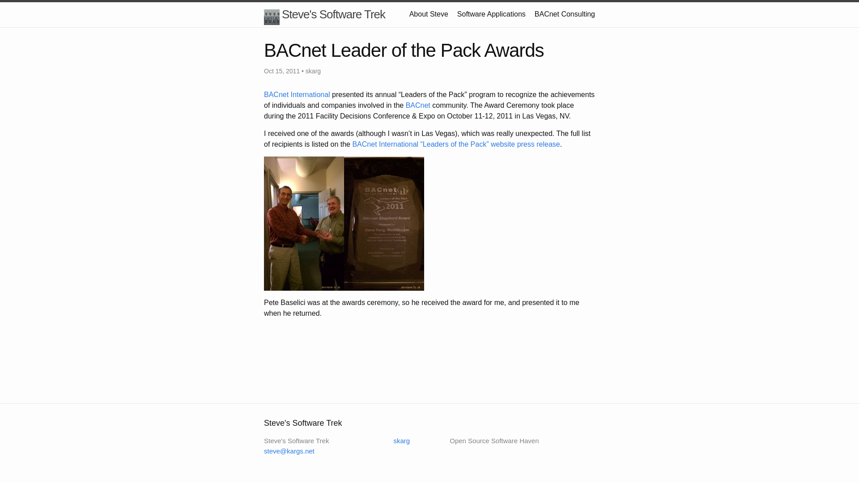 Image resolution: width=859 pixels, height=483 pixels. What do you see at coordinates (419, 105) in the screenshot?
I see `BACnet` at bounding box center [419, 105].